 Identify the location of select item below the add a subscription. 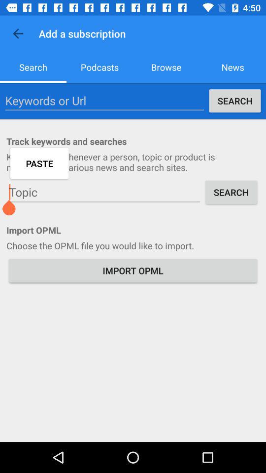
(100, 67).